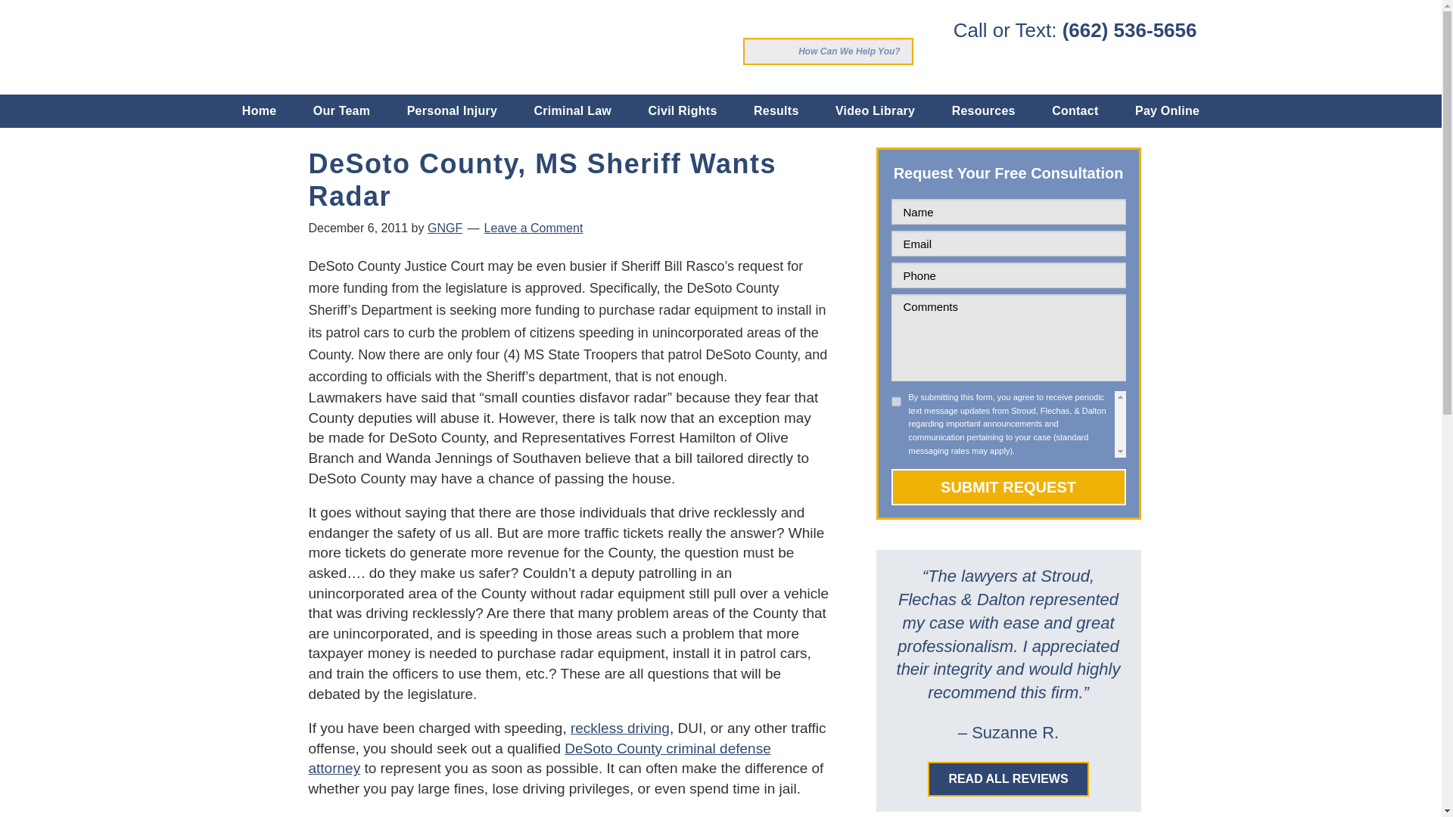  I want to click on SUBMIT REQUEST, so click(1009, 487).